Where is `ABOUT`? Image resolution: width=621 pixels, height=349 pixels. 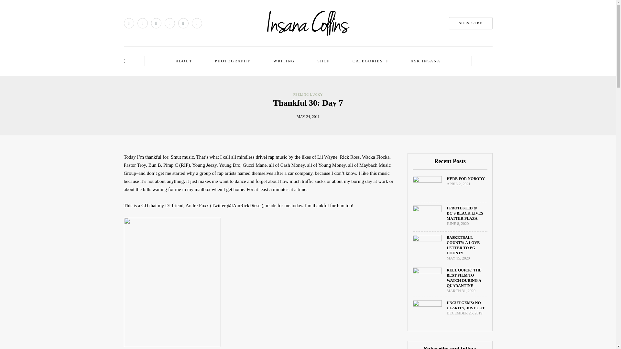 ABOUT is located at coordinates (184, 61).